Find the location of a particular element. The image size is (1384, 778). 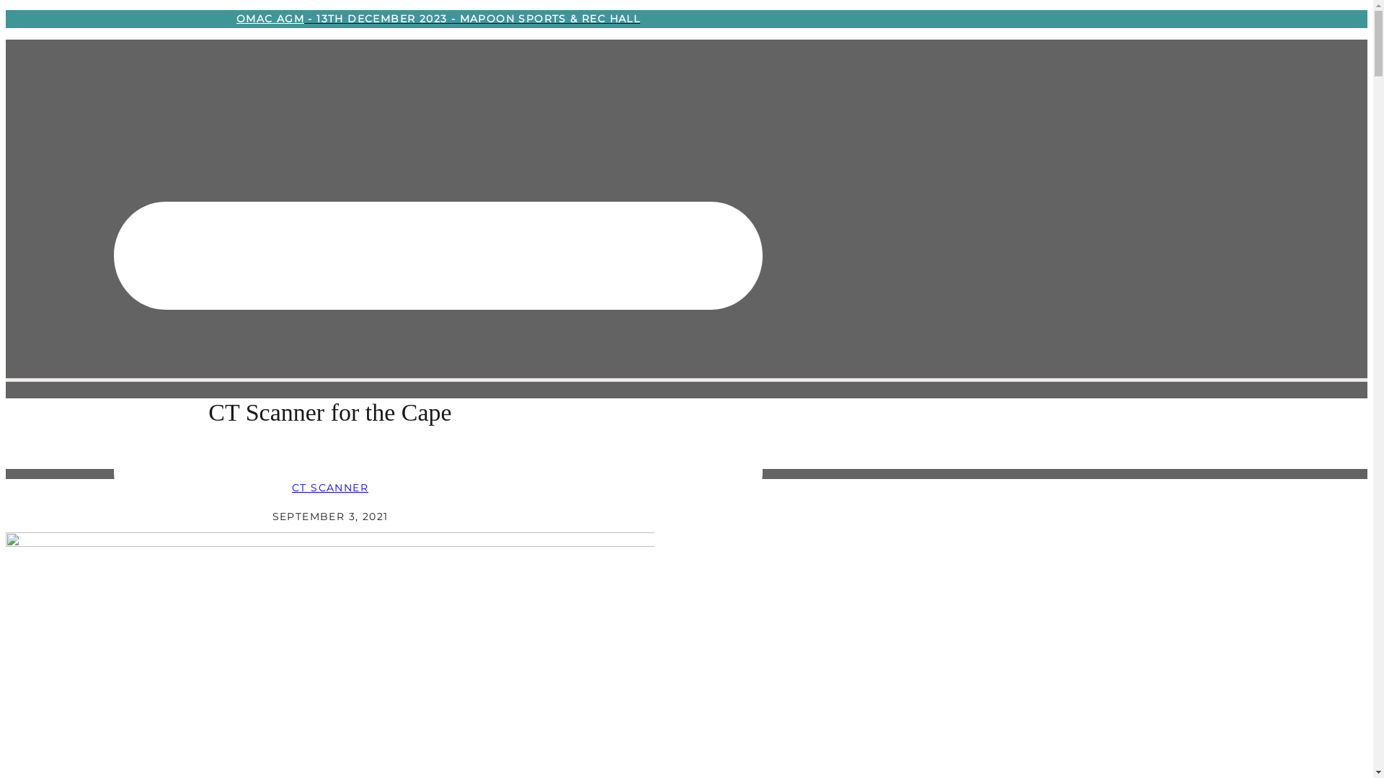

OMAC AGM - 13TH DECEMBER 2023 - MAPOON SPORTS & REC HALL is located at coordinates (438, 19).